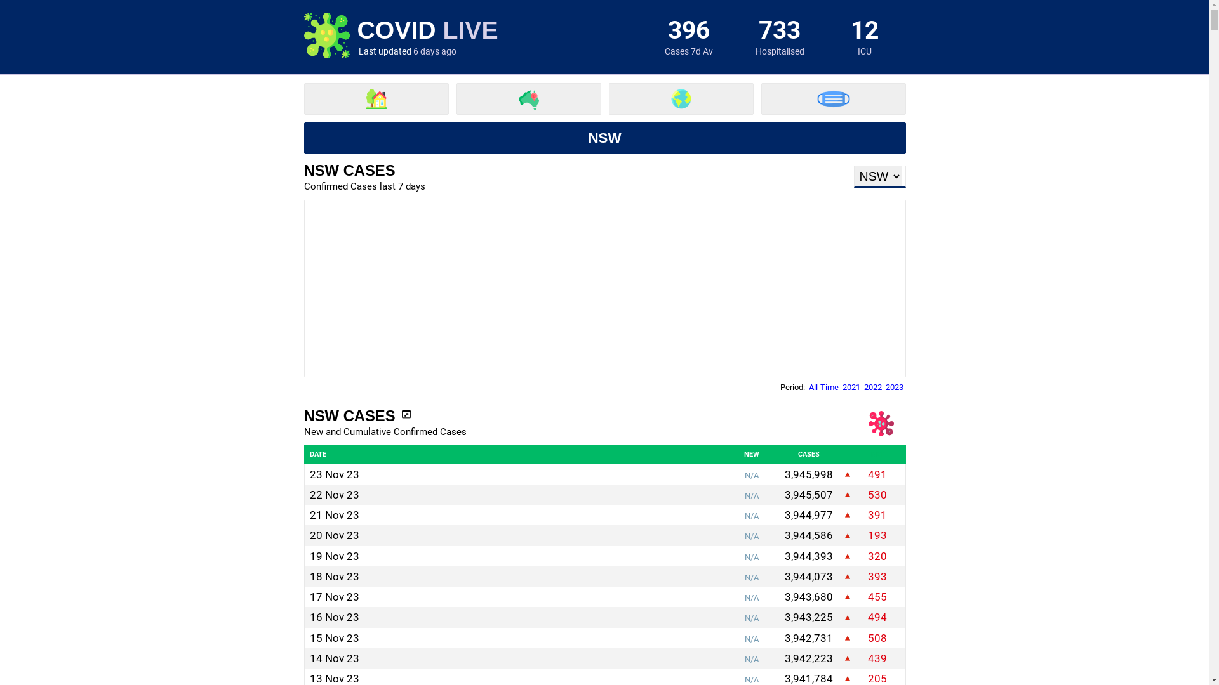 This screenshot has height=685, width=1219. Describe the element at coordinates (335, 577) in the screenshot. I see `18 Nov 23` at that location.